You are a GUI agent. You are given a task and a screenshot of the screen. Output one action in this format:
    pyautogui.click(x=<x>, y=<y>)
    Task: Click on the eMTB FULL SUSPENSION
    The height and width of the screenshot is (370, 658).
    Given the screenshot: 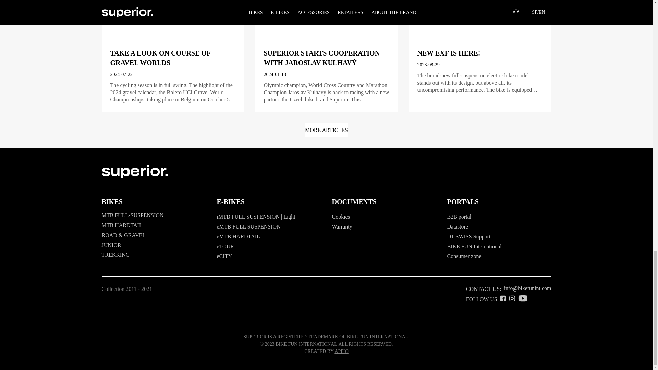 What is the action you would take?
    pyautogui.click(x=248, y=226)
    